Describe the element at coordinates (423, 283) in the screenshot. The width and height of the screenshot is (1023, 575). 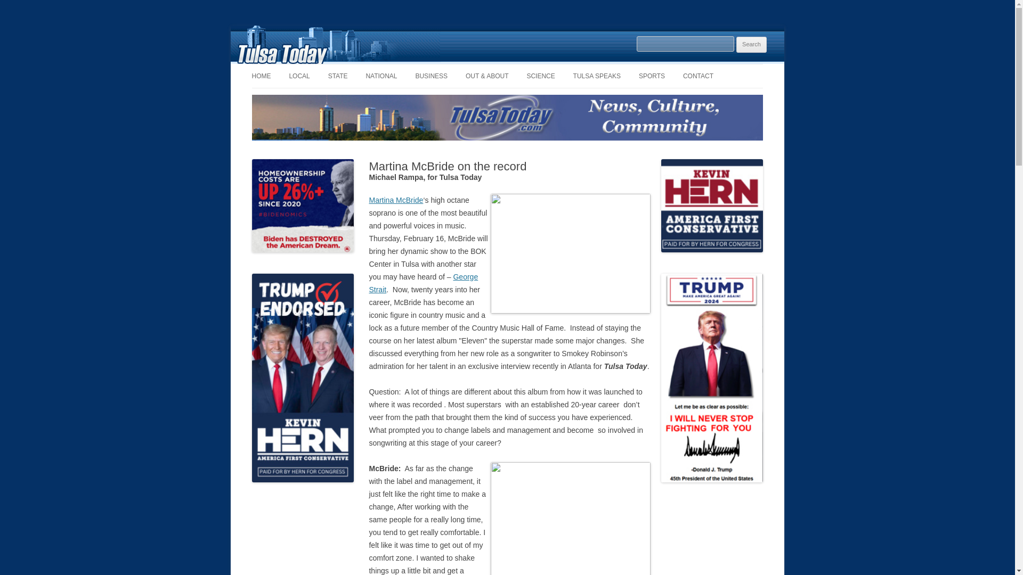
I see `George Strait` at that location.